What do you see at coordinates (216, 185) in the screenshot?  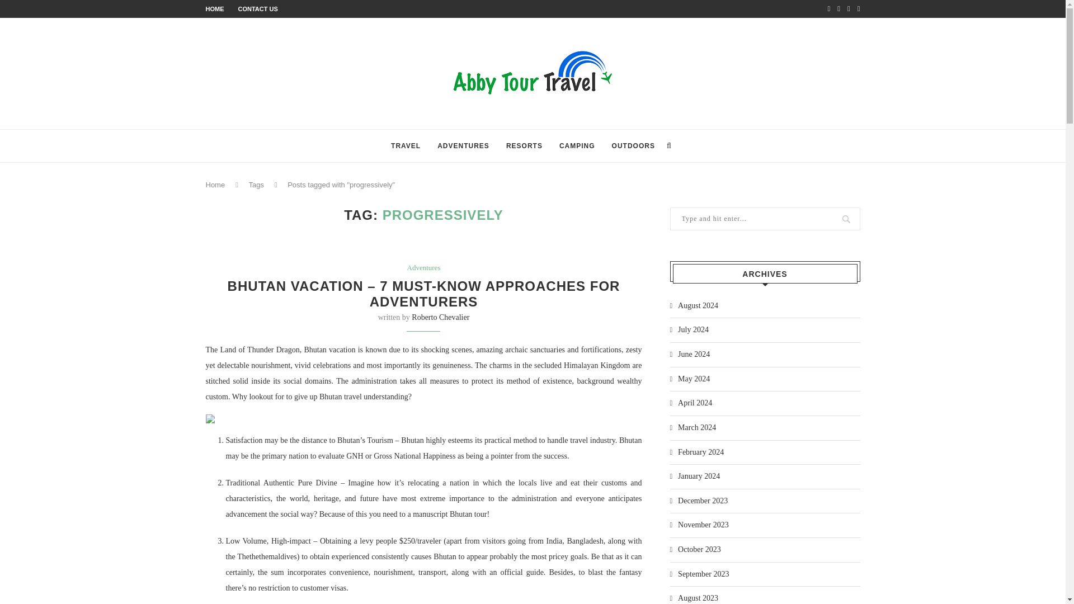 I see `Home` at bounding box center [216, 185].